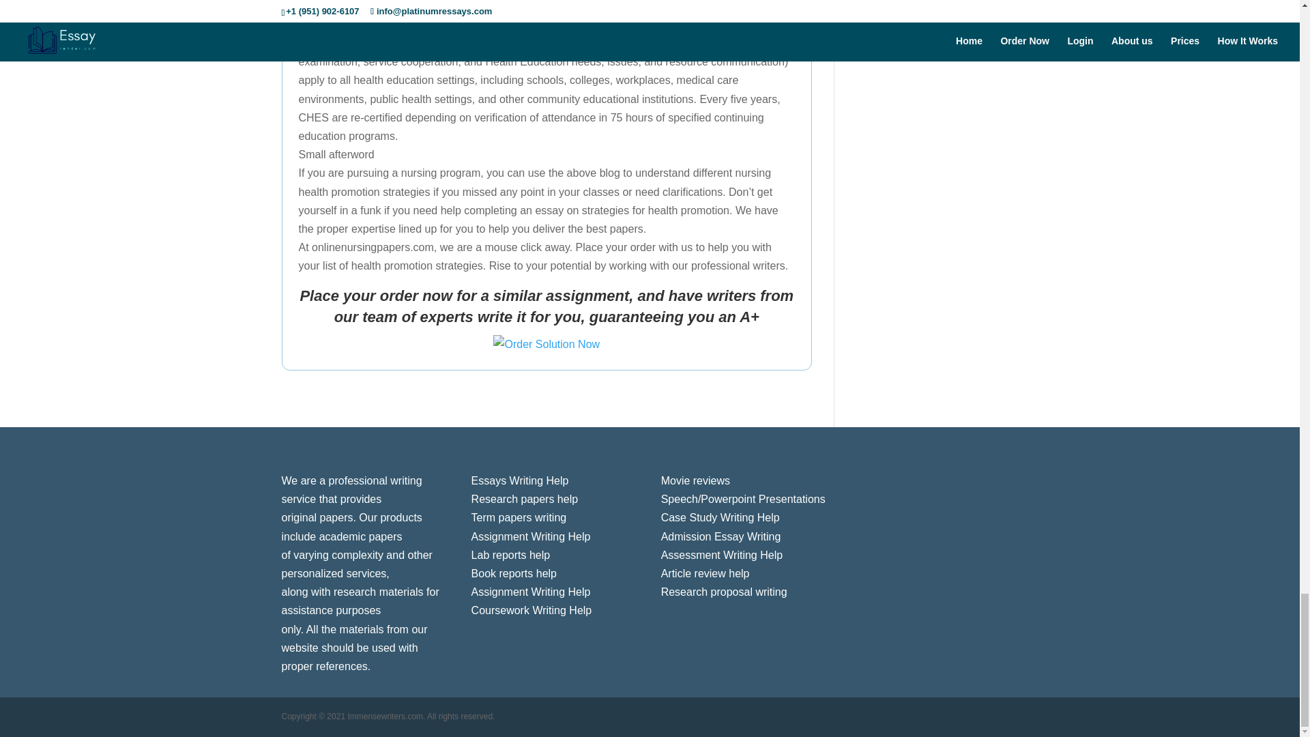  I want to click on Book reports help, so click(514, 573).